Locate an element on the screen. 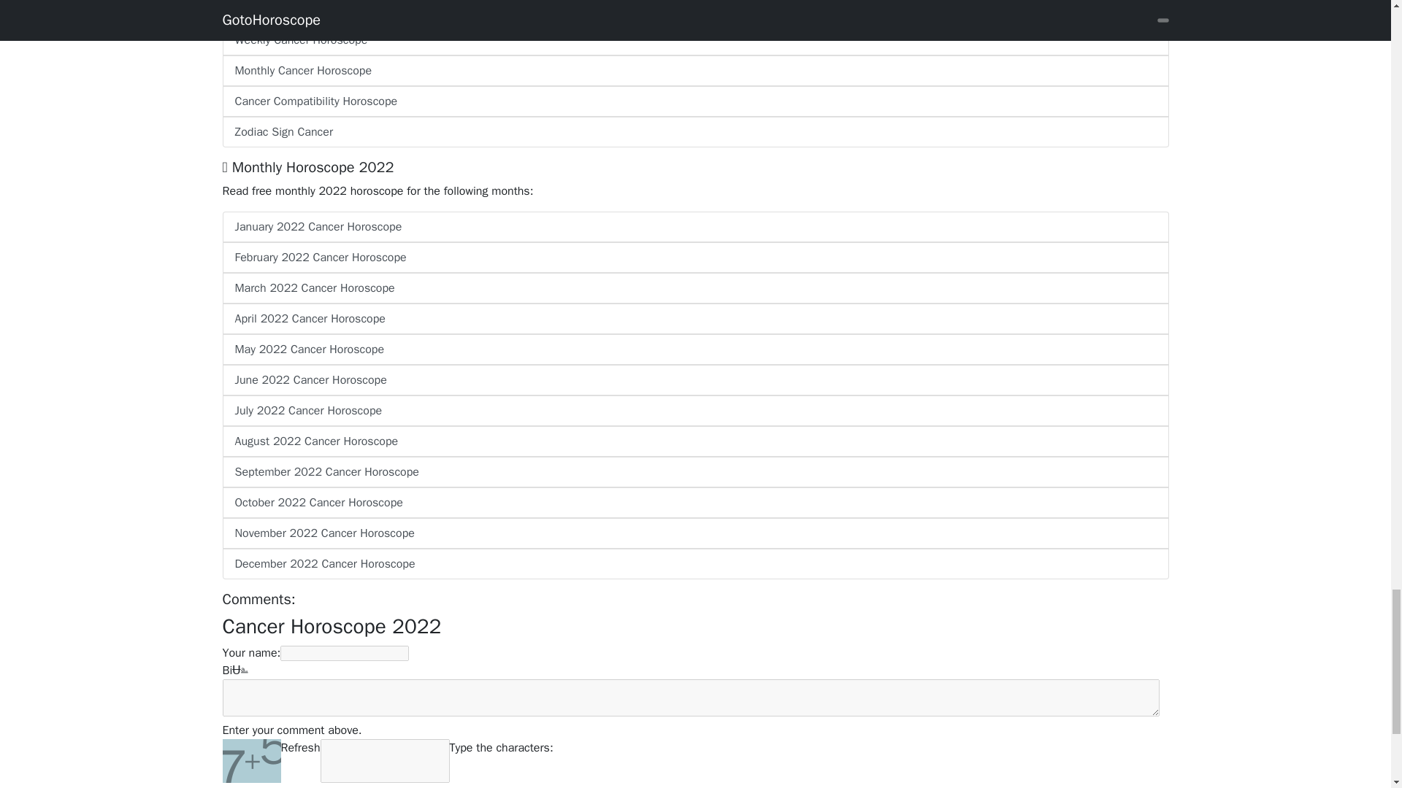 This screenshot has height=788, width=1402. November 2022 Cancer Horoscope is located at coordinates (694, 533).